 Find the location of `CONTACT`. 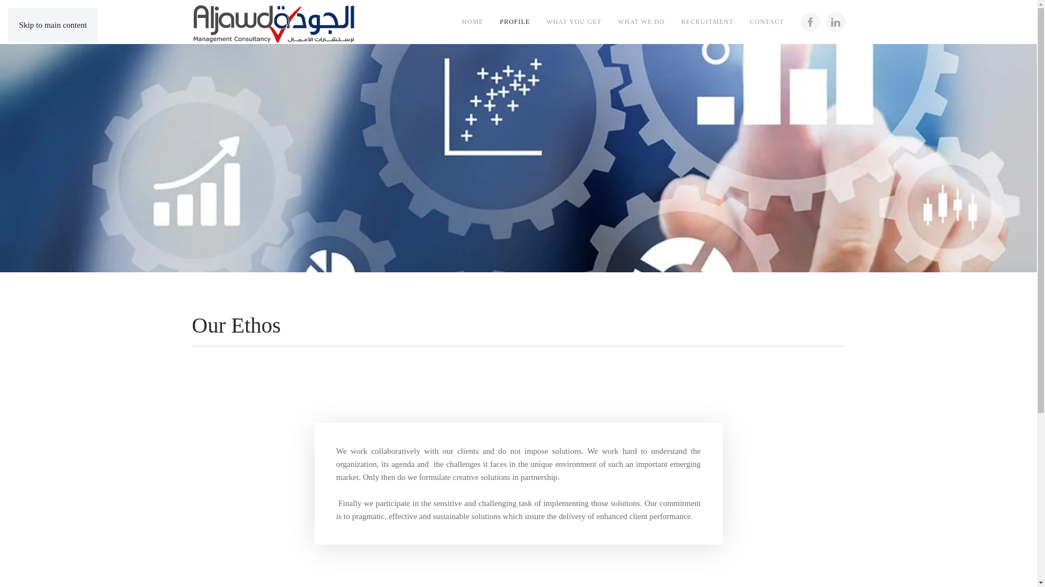

CONTACT is located at coordinates (767, 22).